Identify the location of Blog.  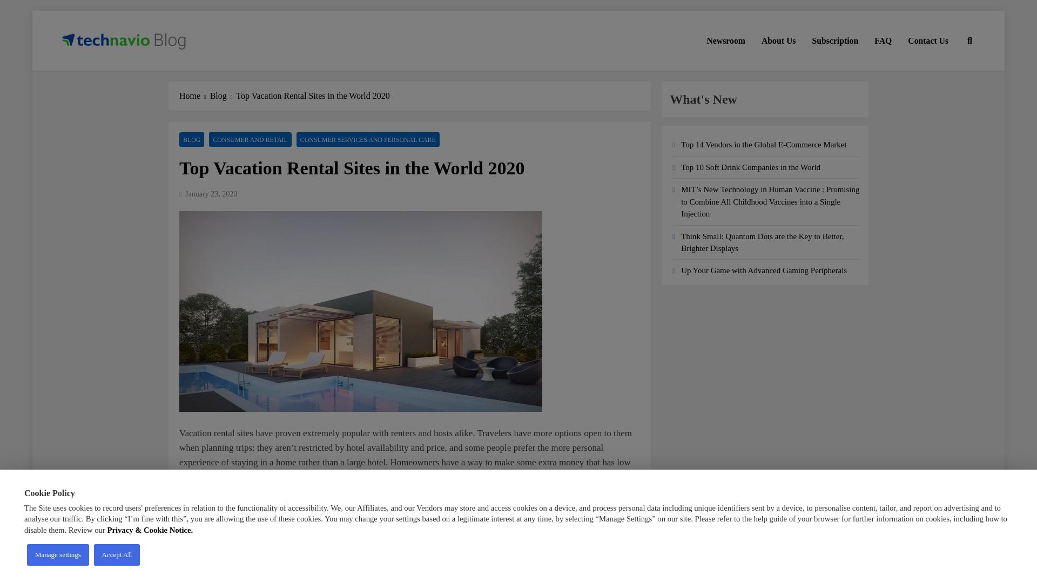
(223, 96).